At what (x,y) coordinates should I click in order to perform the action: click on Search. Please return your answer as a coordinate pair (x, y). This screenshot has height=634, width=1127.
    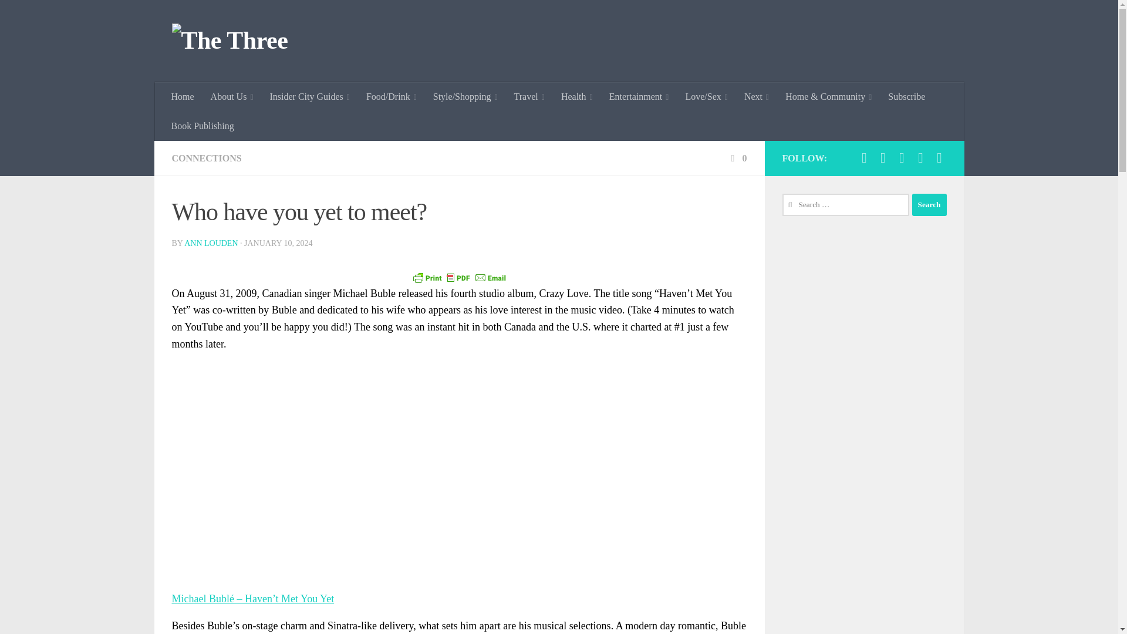
    Looking at the image, I should click on (929, 205).